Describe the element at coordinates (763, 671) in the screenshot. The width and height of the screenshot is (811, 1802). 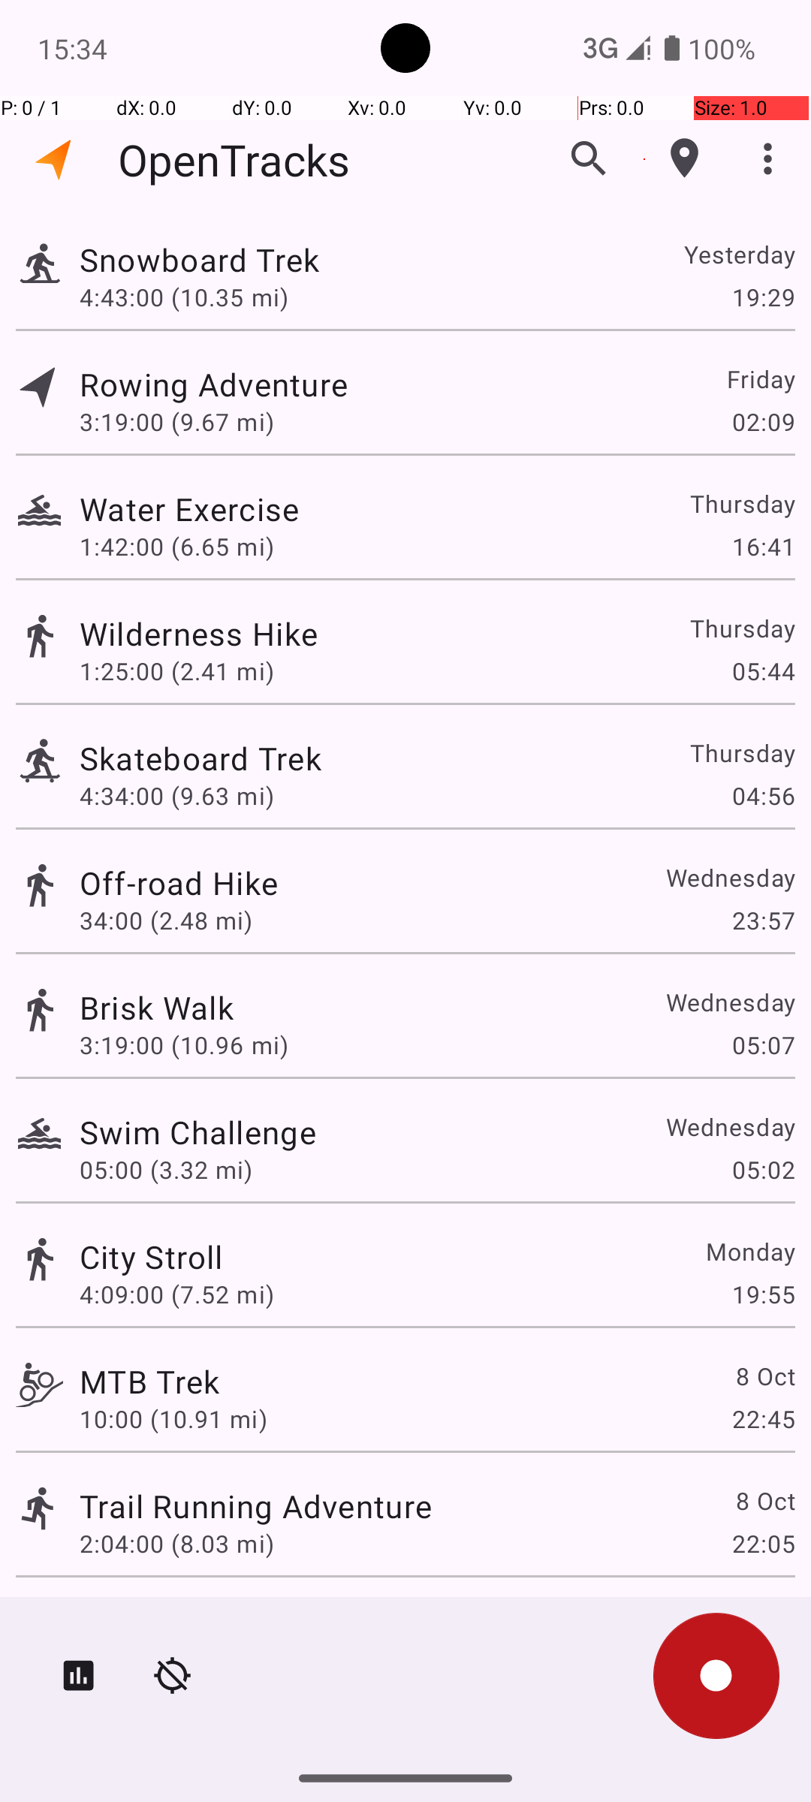
I see `05:44` at that location.